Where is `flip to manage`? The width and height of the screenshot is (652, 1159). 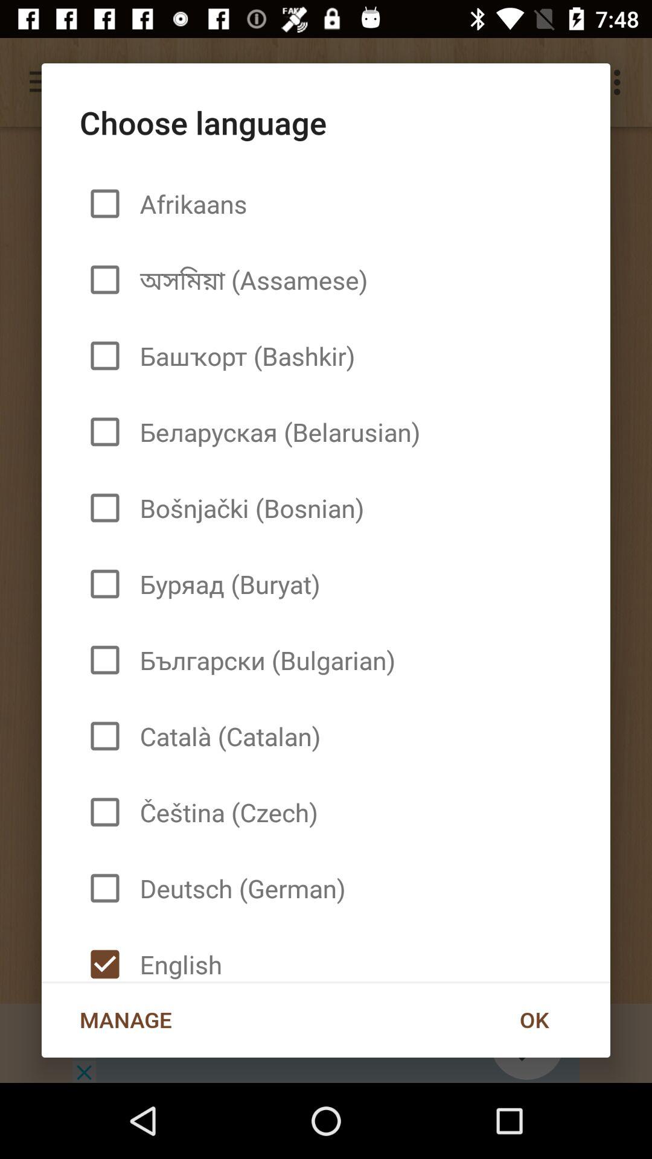
flip to manage is located at coordinates (126, 1020).